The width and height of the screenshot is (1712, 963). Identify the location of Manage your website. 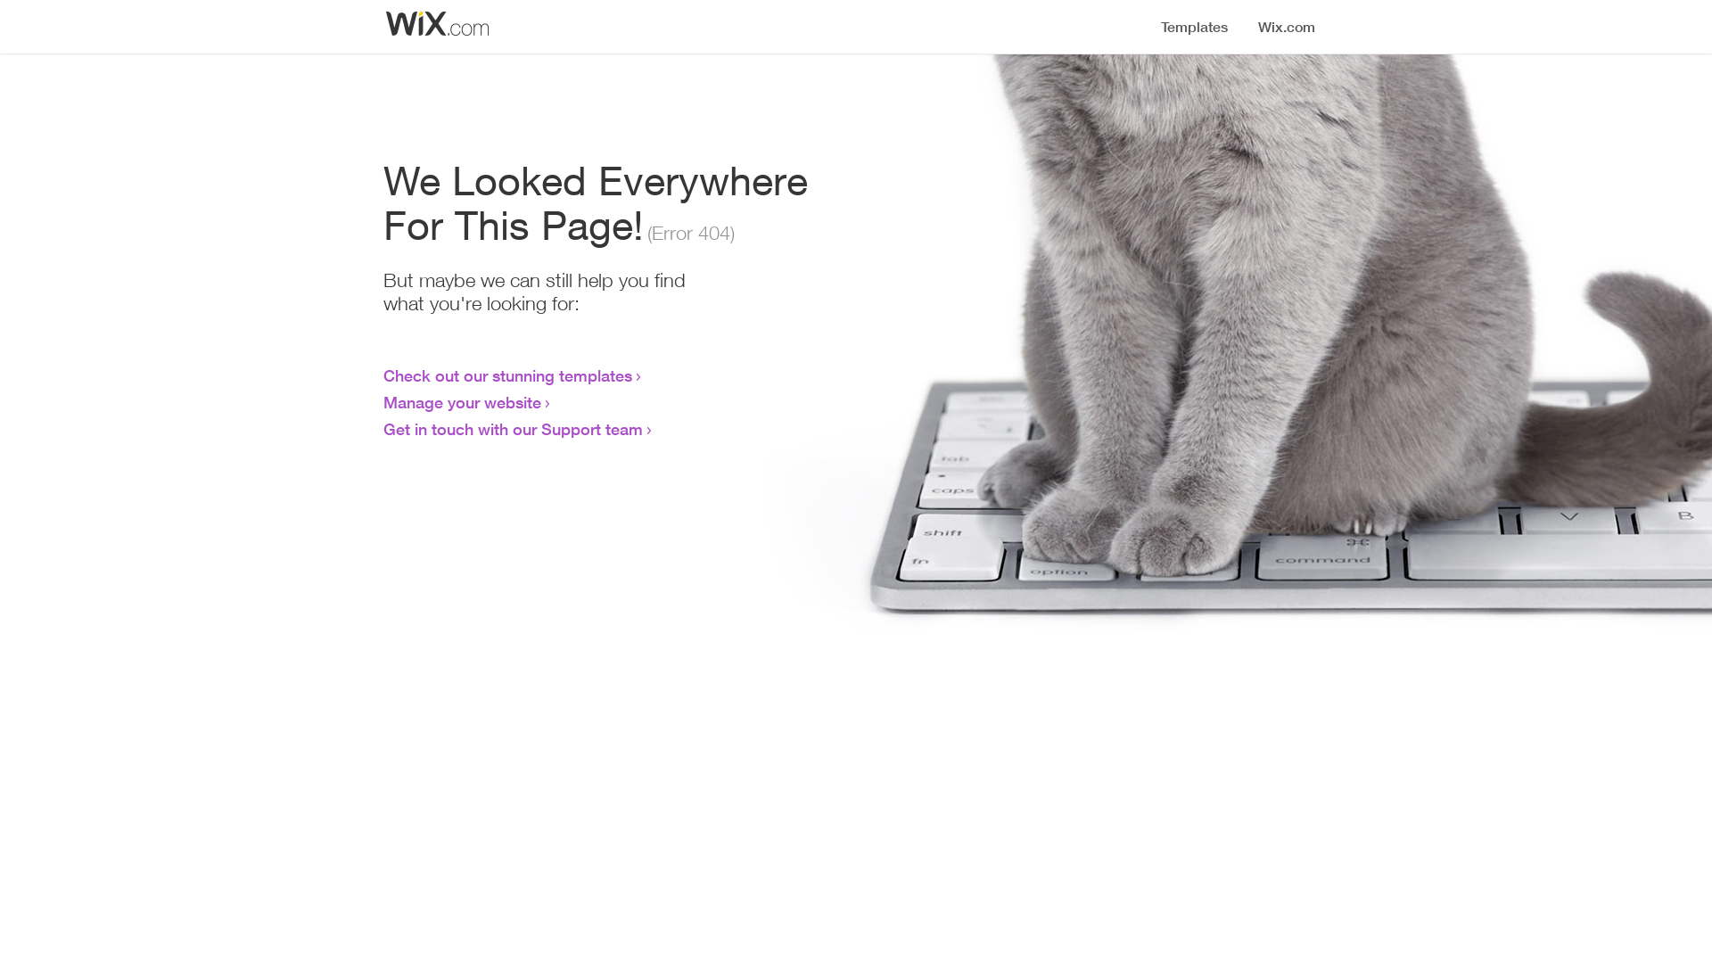
(462, 402).